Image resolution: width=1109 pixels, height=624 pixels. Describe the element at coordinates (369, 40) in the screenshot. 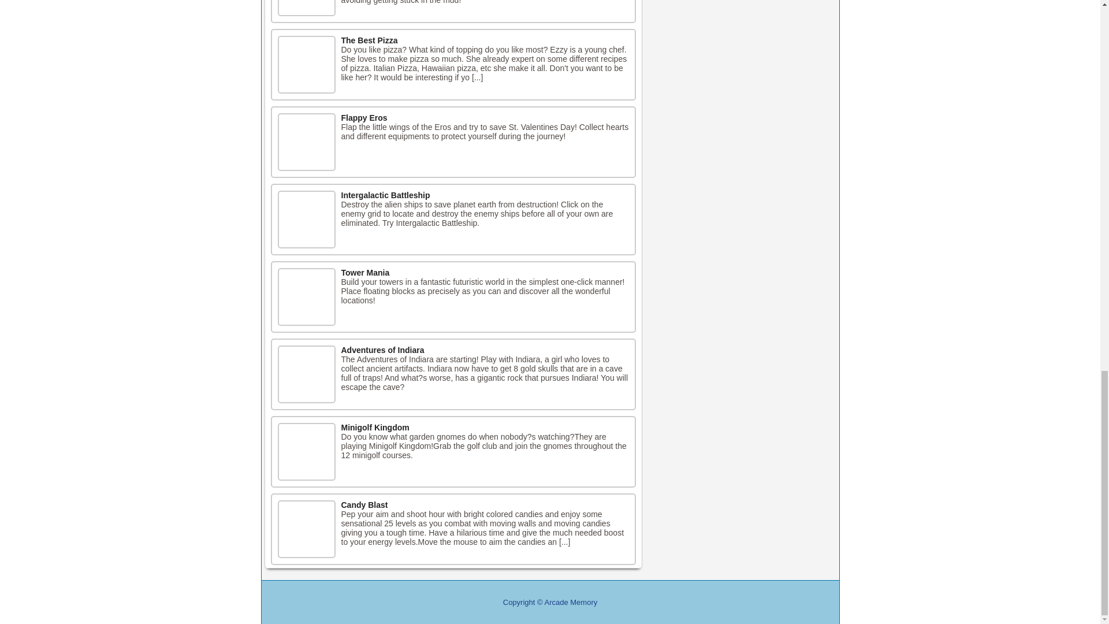

I see `The Best Pizza` at that location.